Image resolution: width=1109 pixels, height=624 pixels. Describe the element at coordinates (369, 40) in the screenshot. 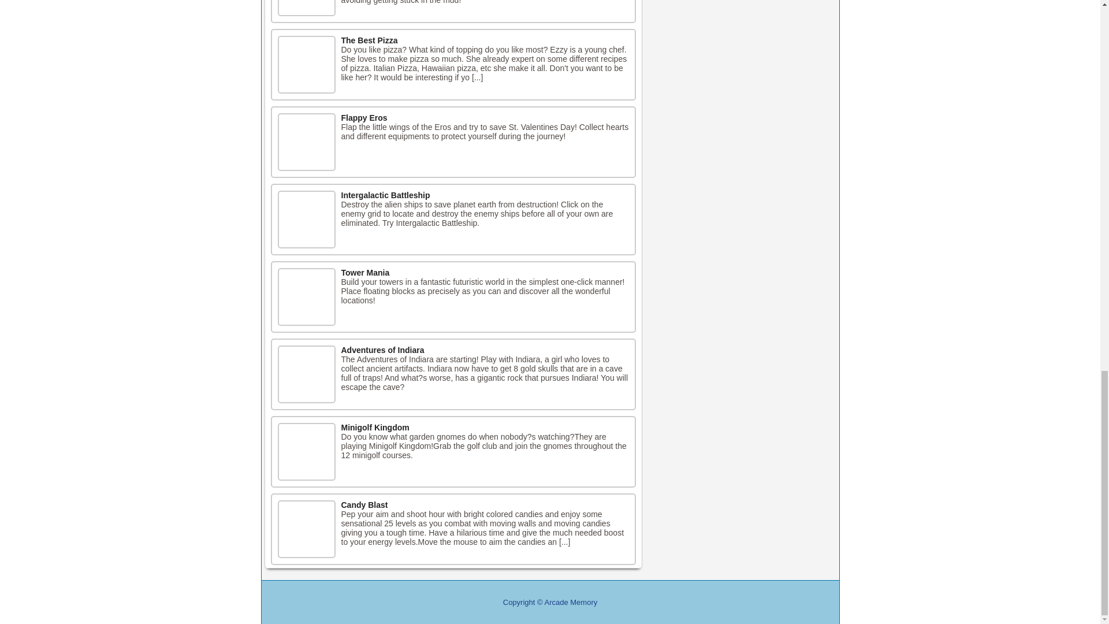

I see `The Best Pizza` at that location.